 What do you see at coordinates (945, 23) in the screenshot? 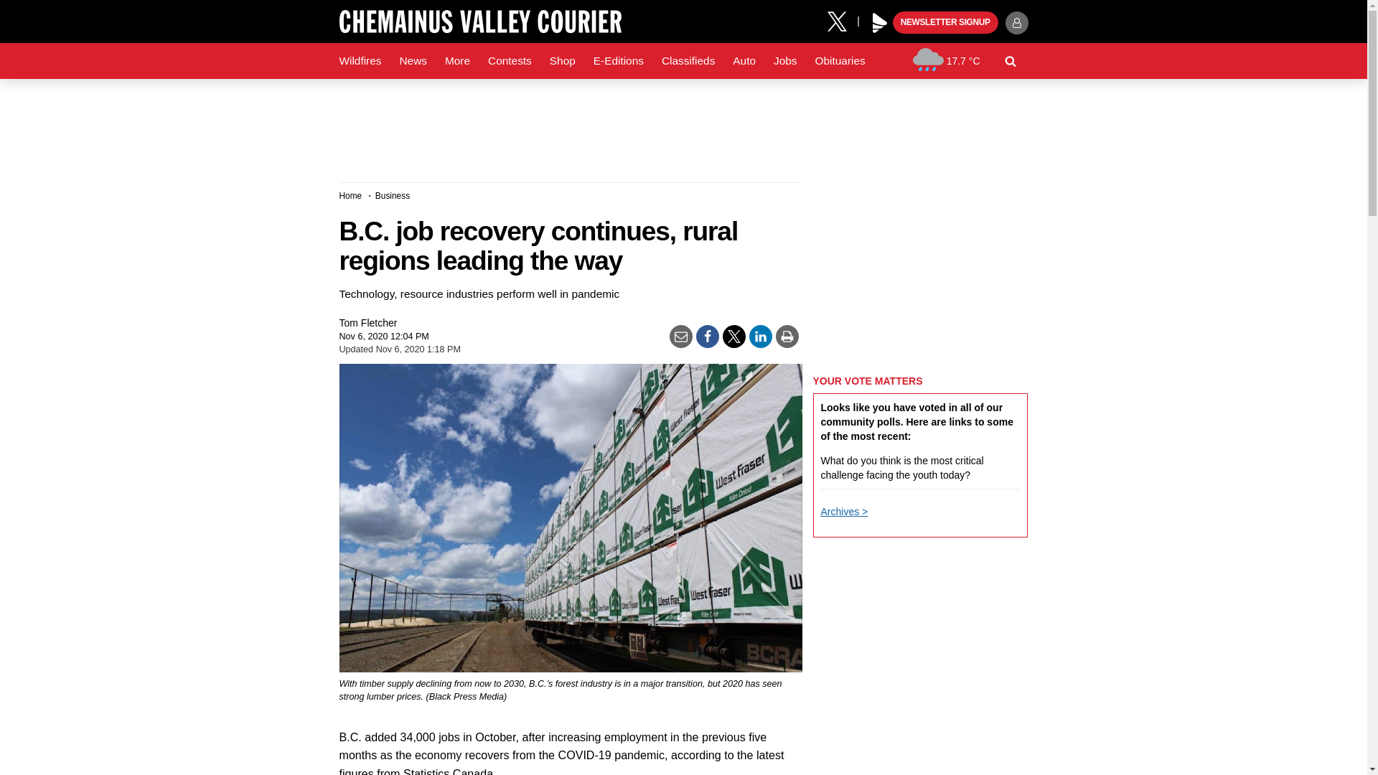
I see `NEWSLETTER SIGNUP` at bounding box center [945, 23].